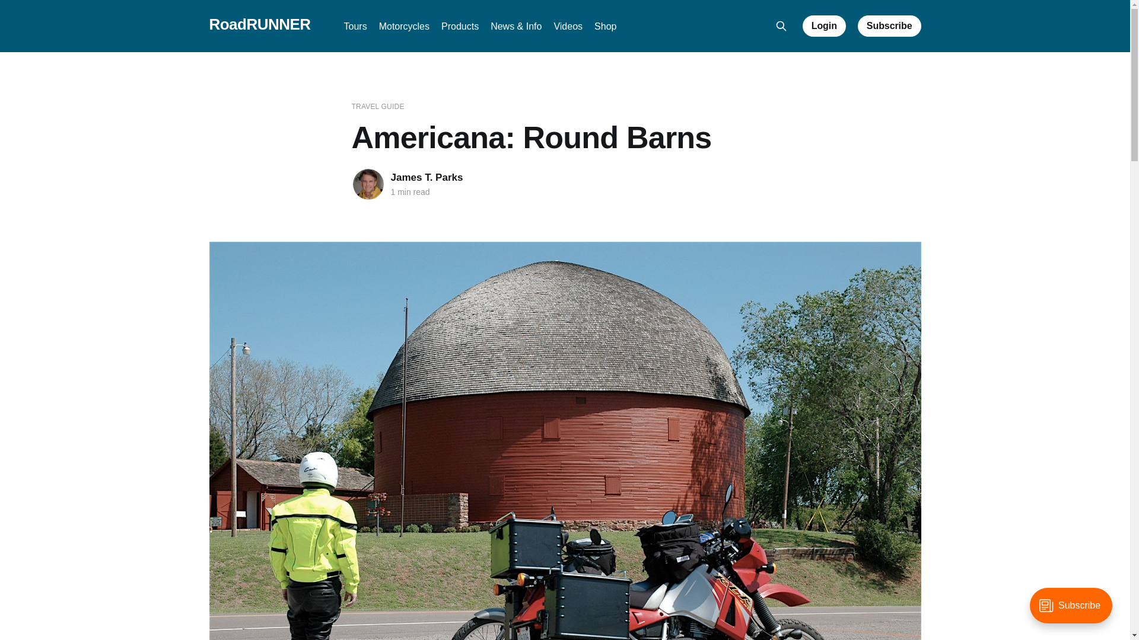  What do you see at coordinates (889, 26) in the screenshot?
I see `Subscribe` at bounding box center [889, 26].